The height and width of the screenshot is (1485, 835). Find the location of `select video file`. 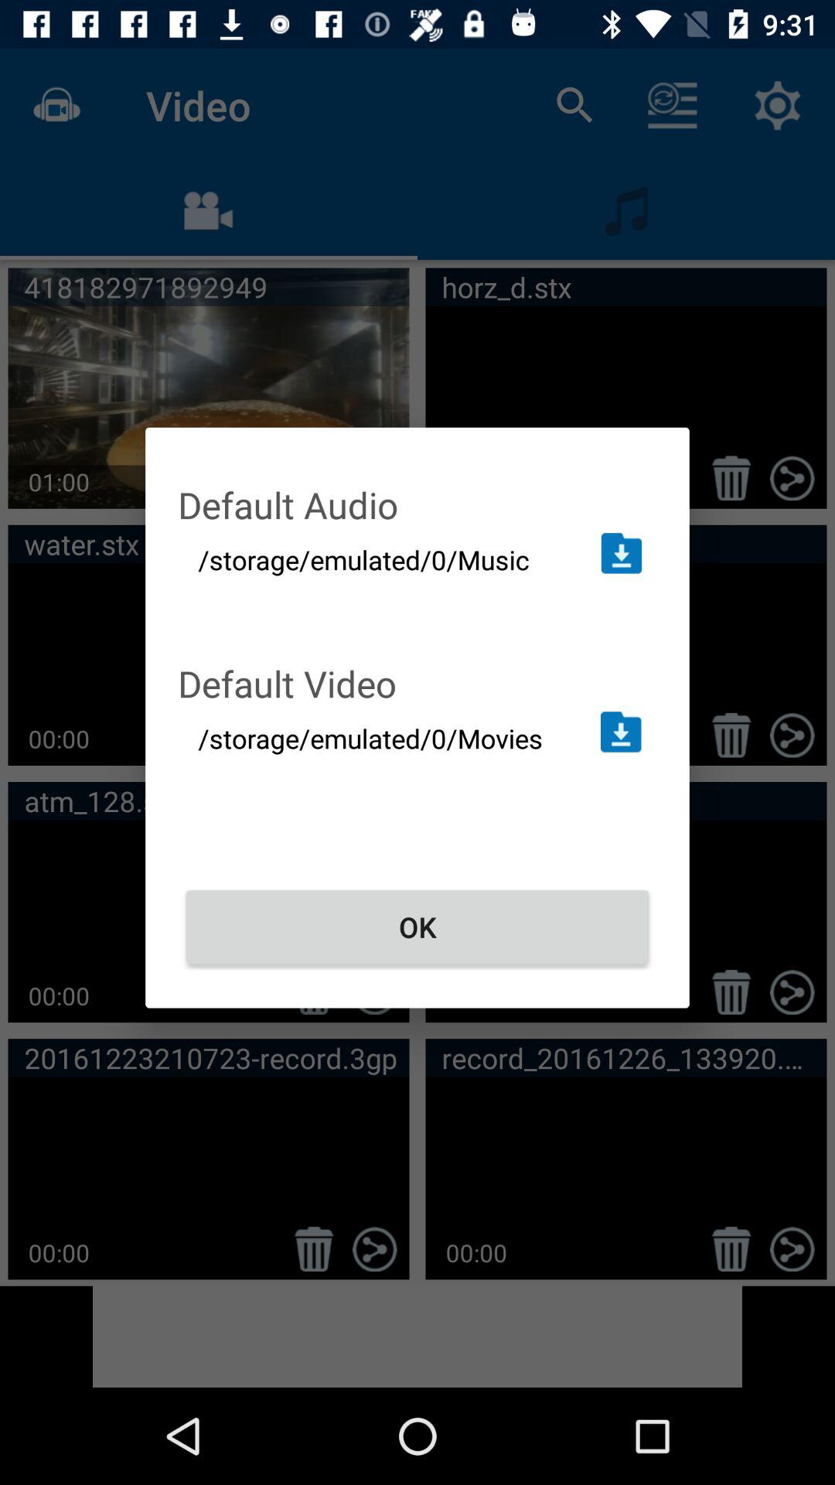

select video file is located at coordinates (620, 732).